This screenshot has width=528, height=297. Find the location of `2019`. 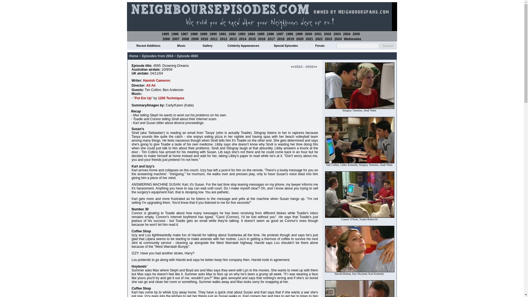

2019 is located at coordinates (290, 39).